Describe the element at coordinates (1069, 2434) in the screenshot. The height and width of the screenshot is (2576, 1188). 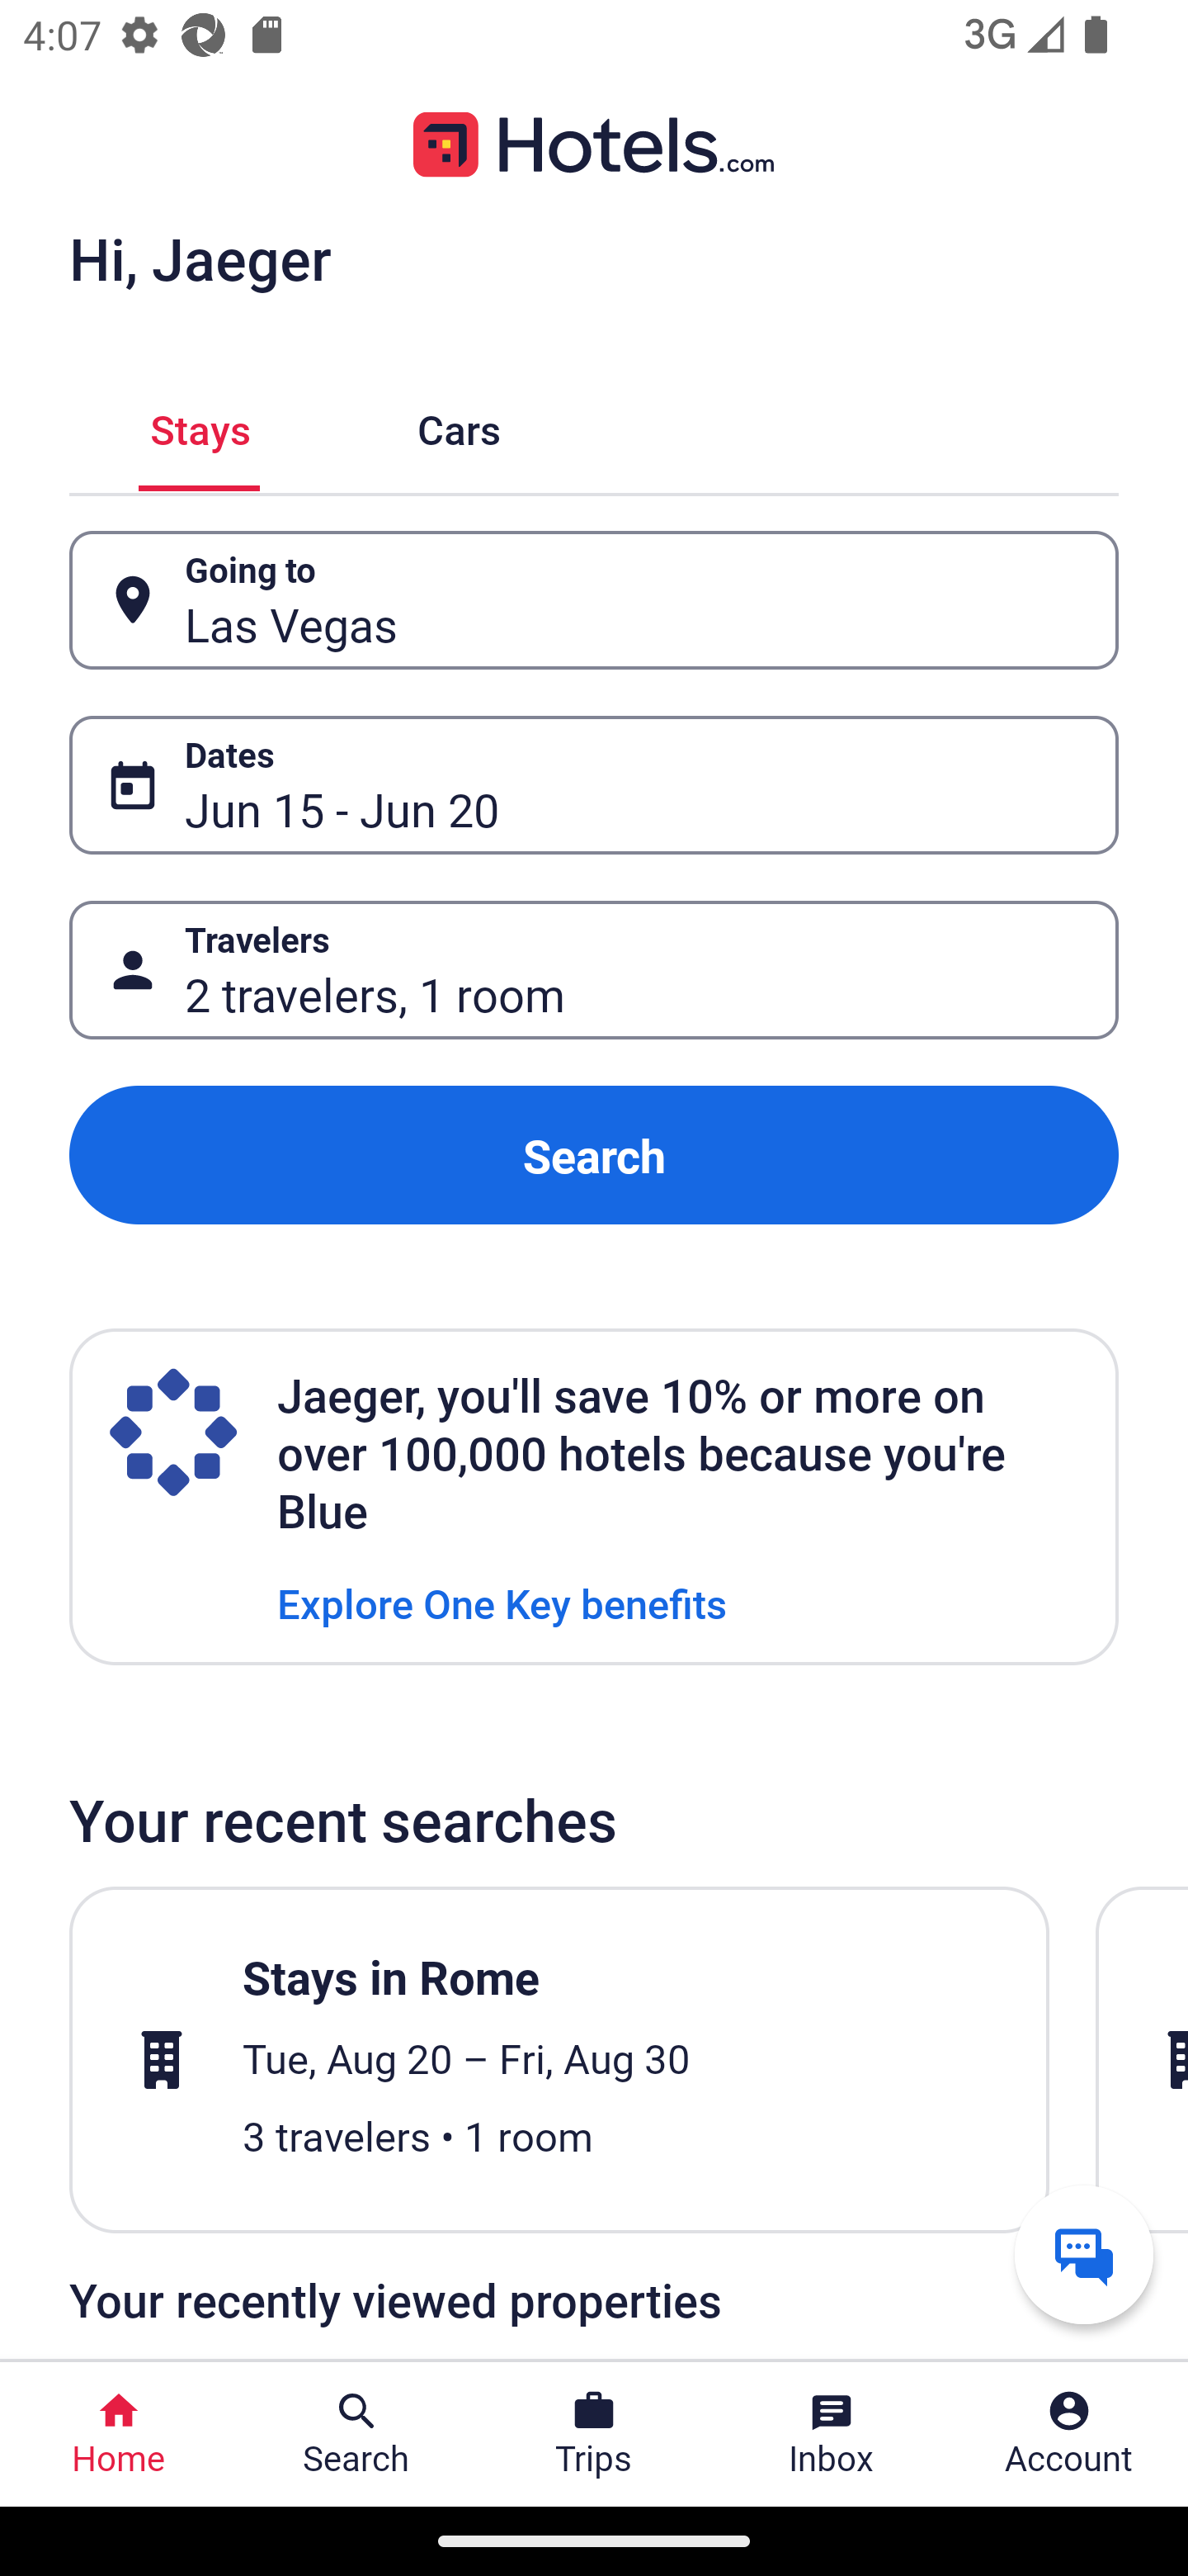
I see `Account Profile. Button` at that location.